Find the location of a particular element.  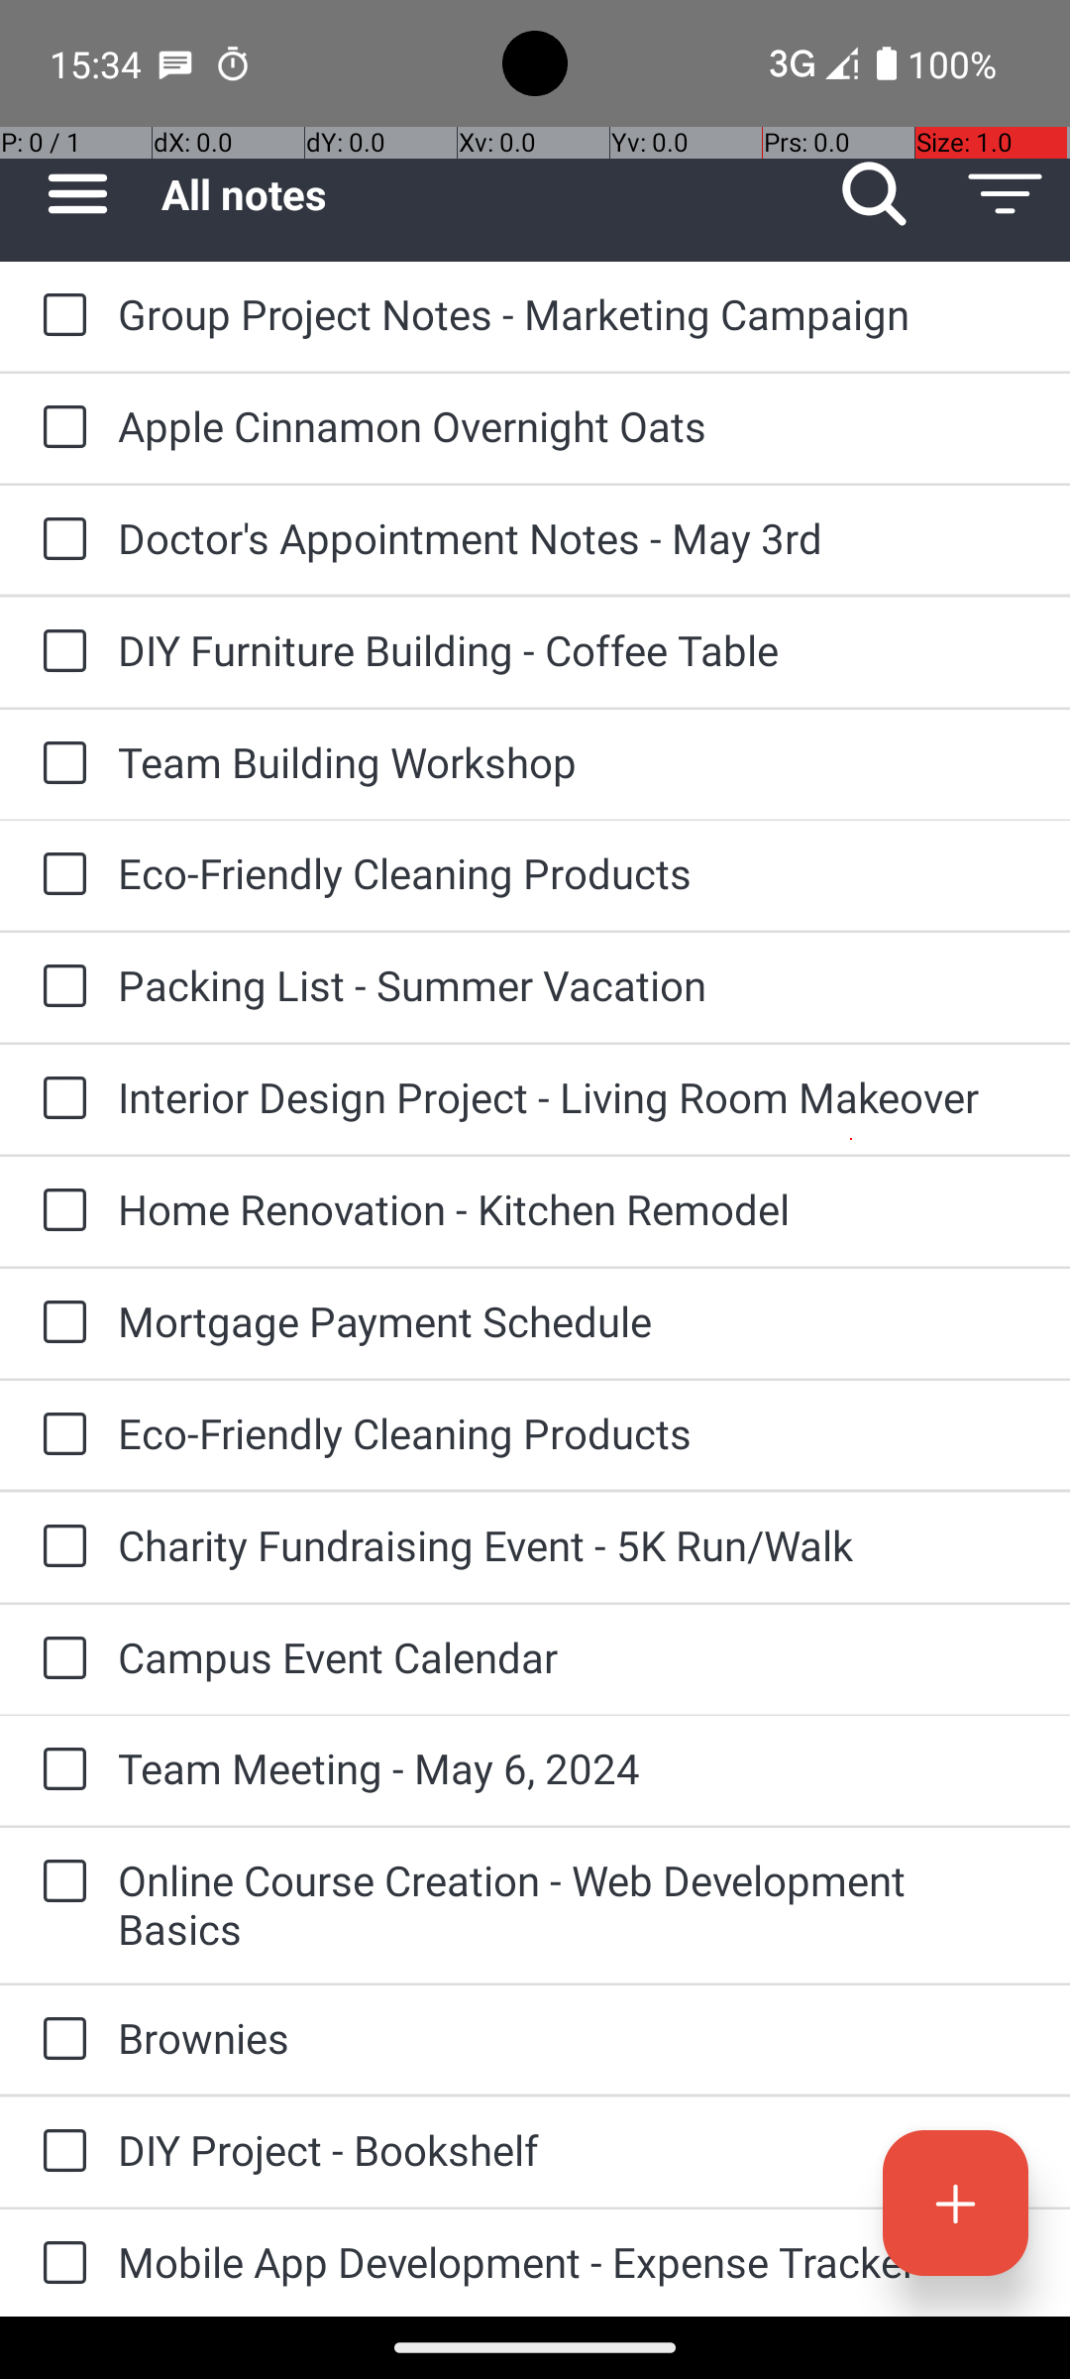

to-do: Team Building Workshop is located at coordinates (59, 765).